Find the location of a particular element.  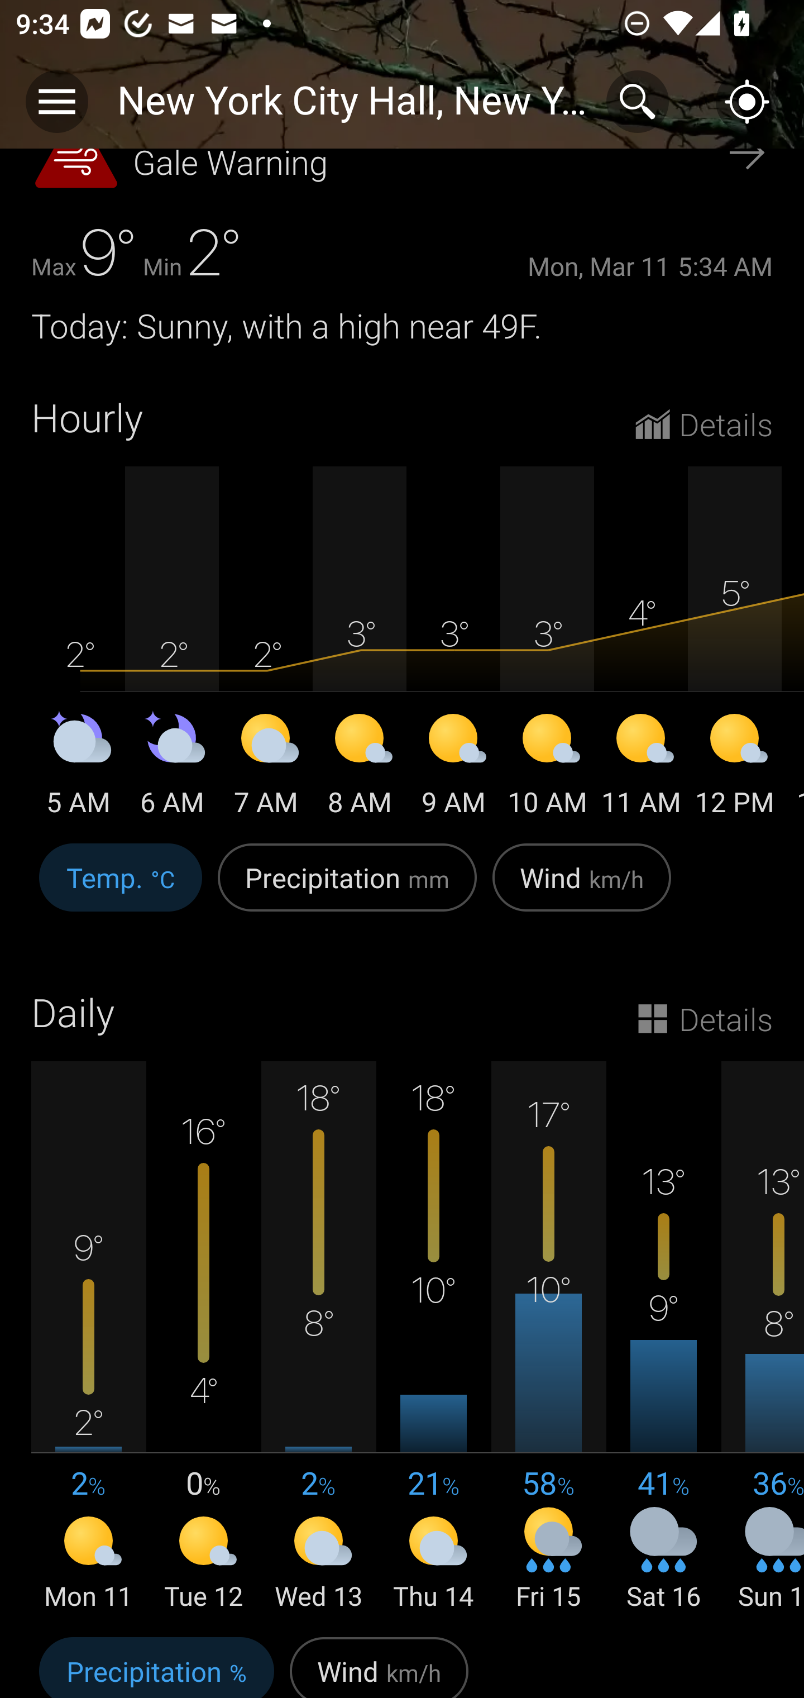

8 AM is located at coordinates (360, 768).